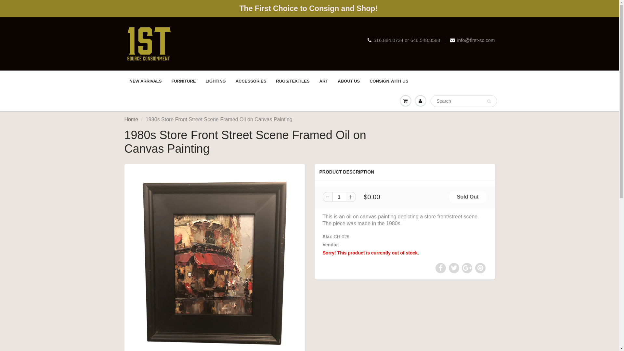 The height and width of the screenshot is (351, 624). Describe the element at coordinates (349, 81) in the screenshot. I see `ABOUT US` at that location.